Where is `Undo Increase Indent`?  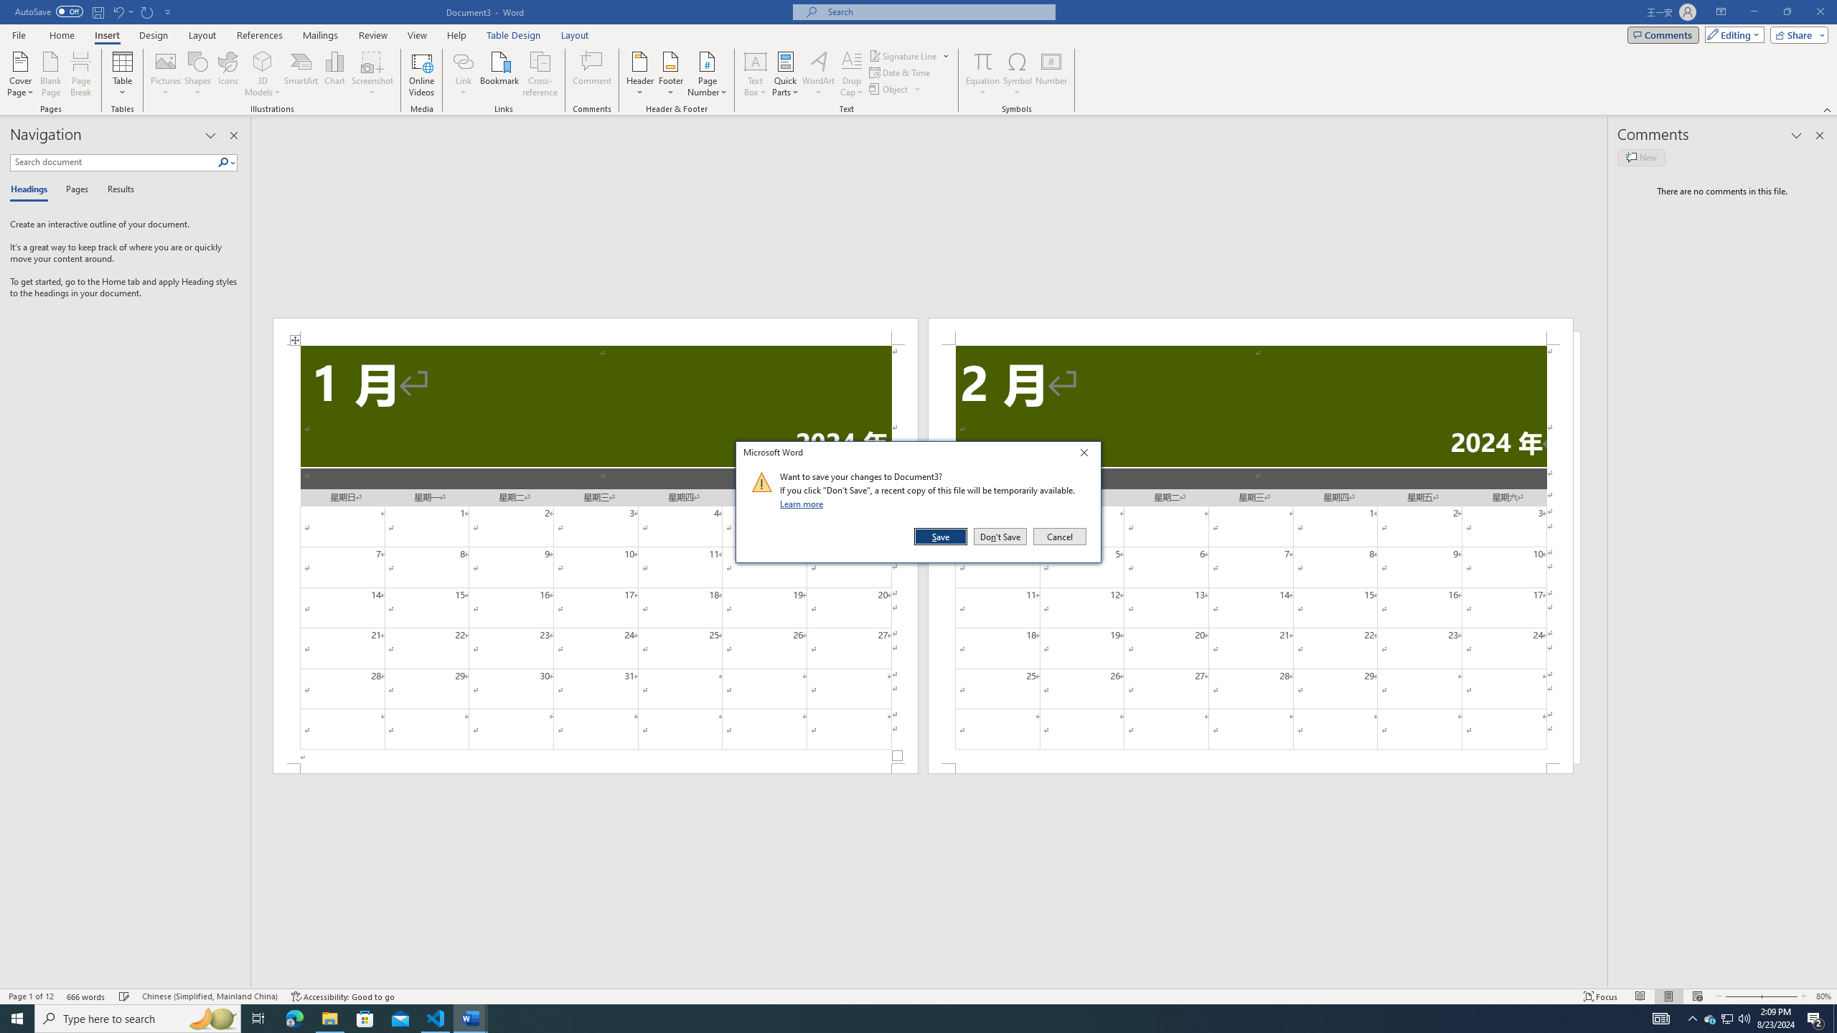 Undo Increase Indent is located at coordinates (122, 11).